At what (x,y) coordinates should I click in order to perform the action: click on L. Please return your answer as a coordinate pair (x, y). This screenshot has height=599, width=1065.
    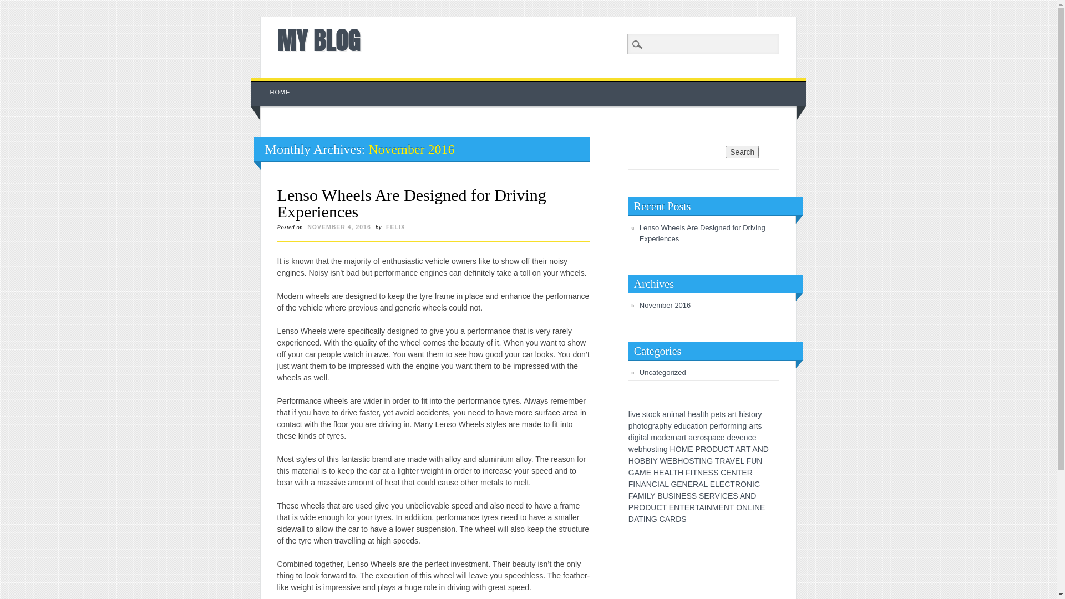
    Looking at the image, I should click on (671, 473).